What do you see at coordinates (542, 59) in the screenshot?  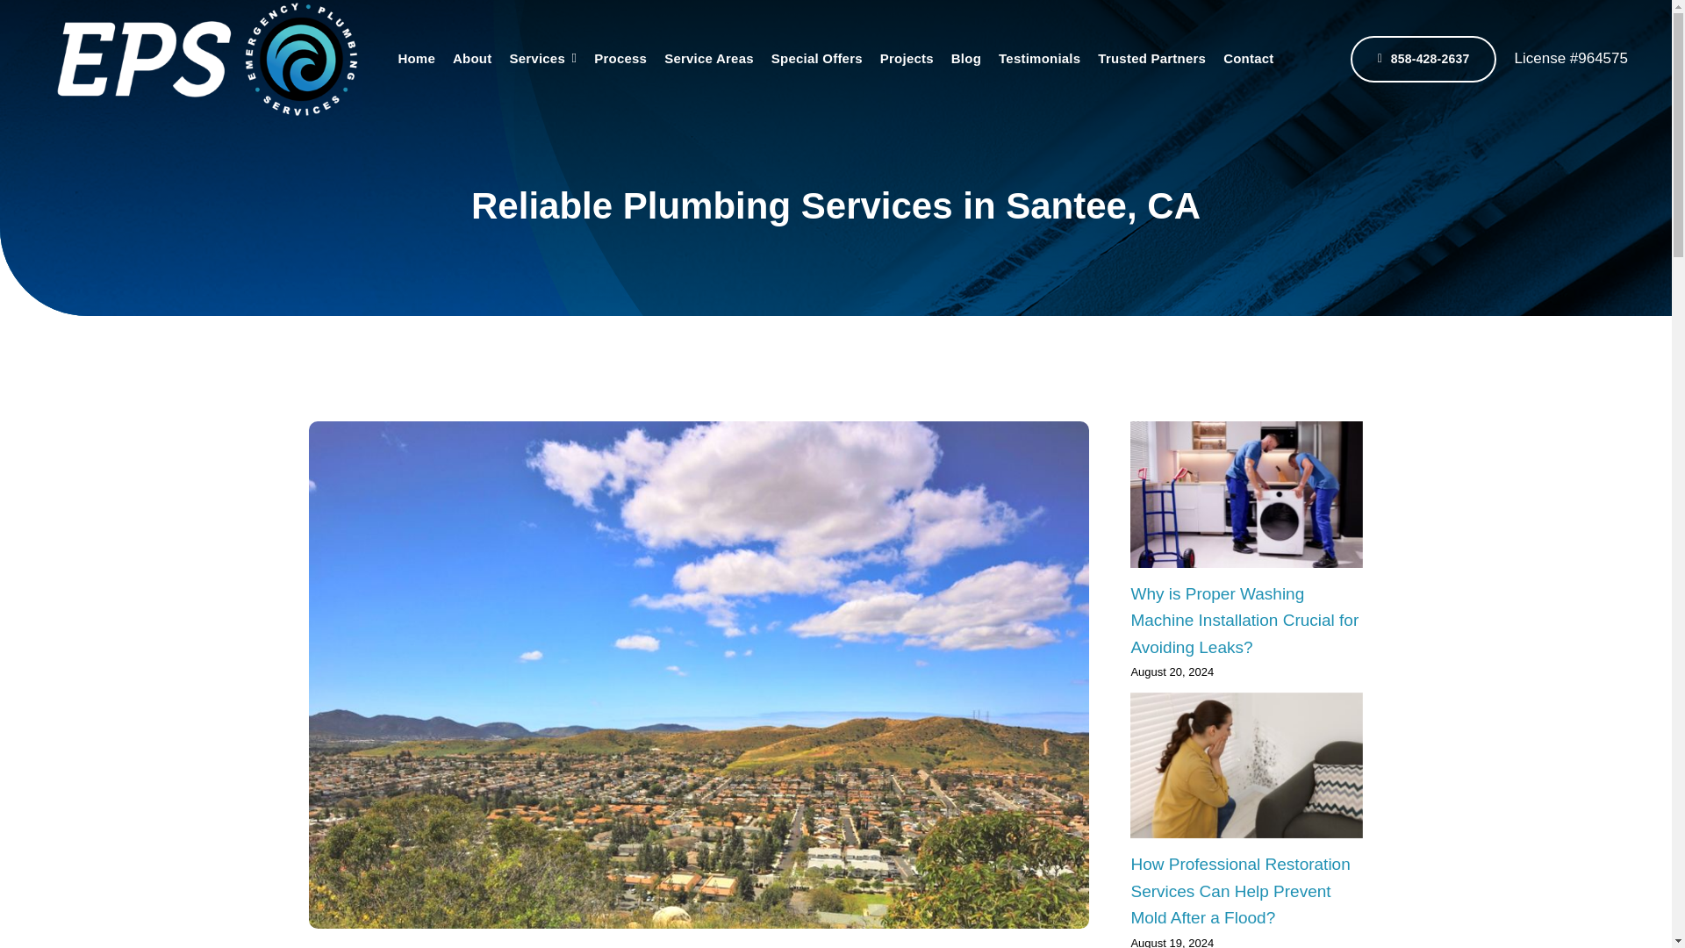 I see `Services` at bounding box center [542, 59].